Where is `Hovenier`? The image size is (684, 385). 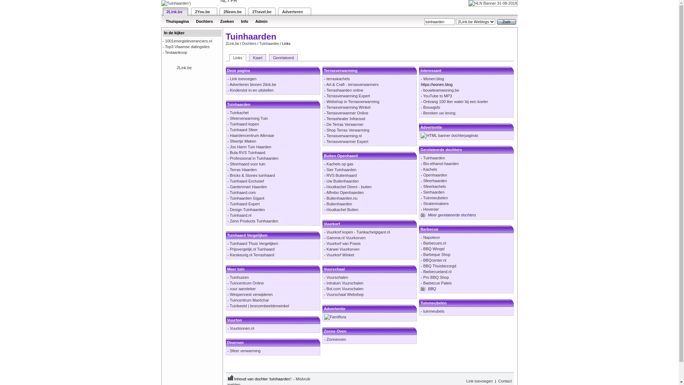 Hovenier is located at coordinates (431, 209).